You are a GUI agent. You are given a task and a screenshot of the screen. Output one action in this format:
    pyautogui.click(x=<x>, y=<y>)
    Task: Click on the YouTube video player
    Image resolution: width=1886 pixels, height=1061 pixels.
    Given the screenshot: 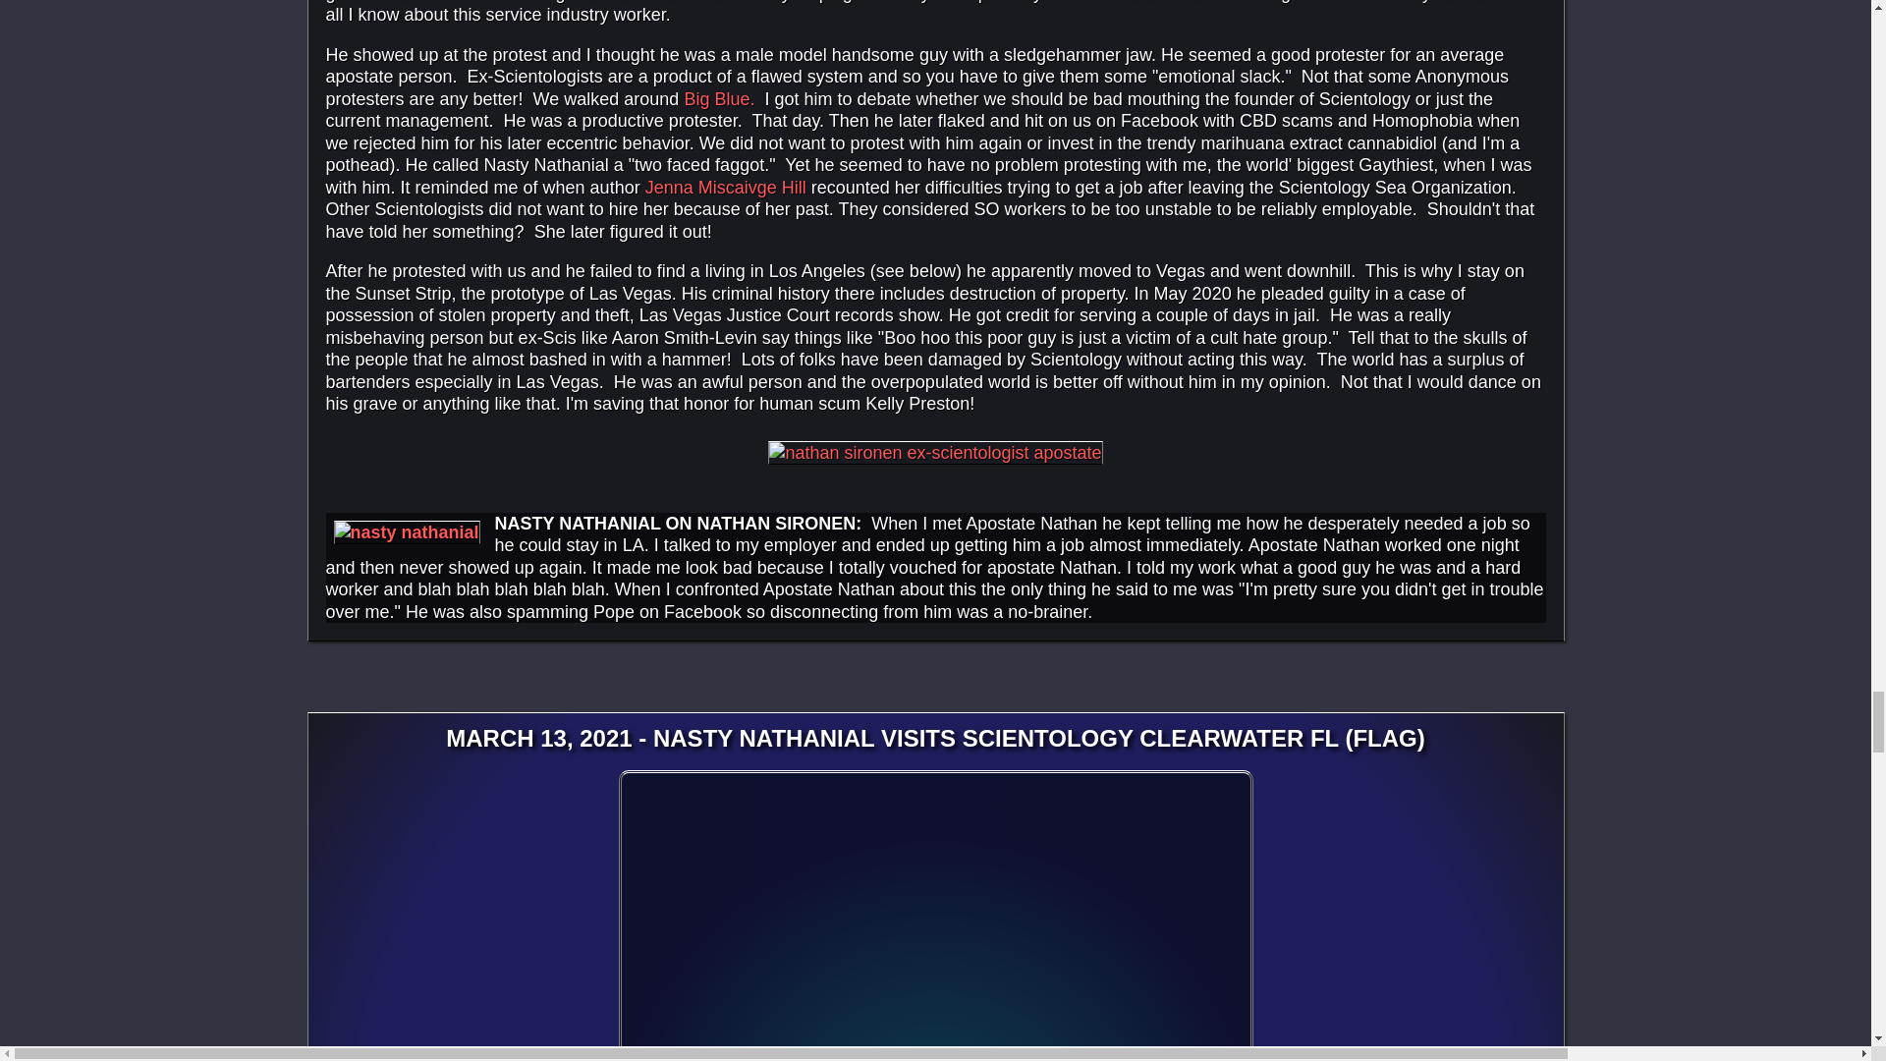 What is the action you would take?
    pyautogui.click(x=935, y=916)
    